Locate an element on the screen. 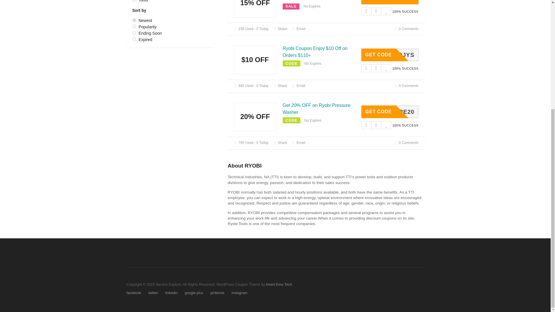  expired is located at coordinates (406, 29).